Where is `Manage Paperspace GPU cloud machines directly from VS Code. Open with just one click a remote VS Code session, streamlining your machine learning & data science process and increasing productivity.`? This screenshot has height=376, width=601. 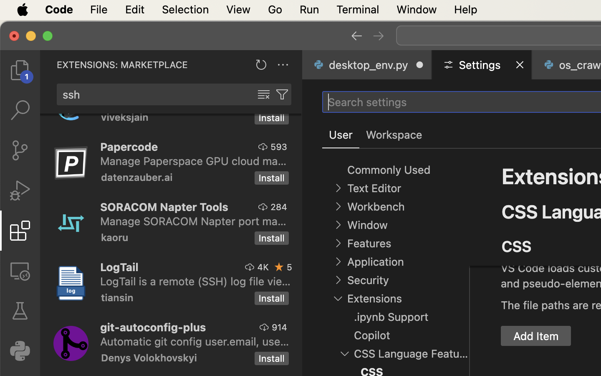 Manage Paperspace GPU cloud machines directly from VS Code. Open with just one click a remote VS Code session, streamlining your machine learning & data science process and increasing productivity. is located at coordinates (194, 161).